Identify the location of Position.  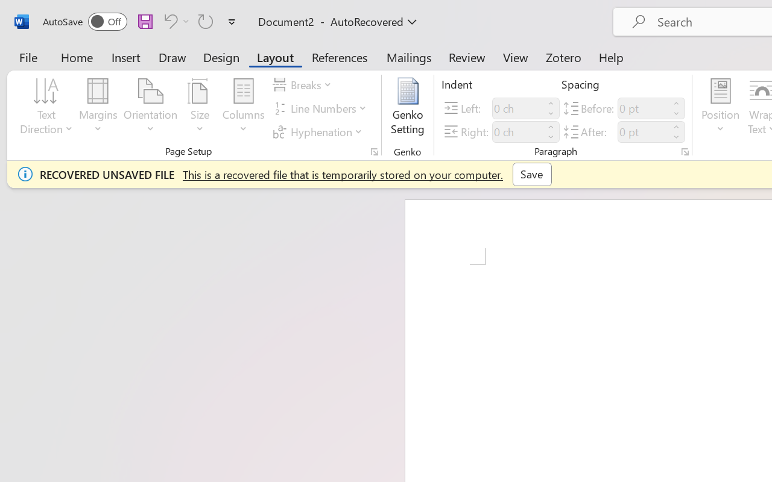
(720, 108).